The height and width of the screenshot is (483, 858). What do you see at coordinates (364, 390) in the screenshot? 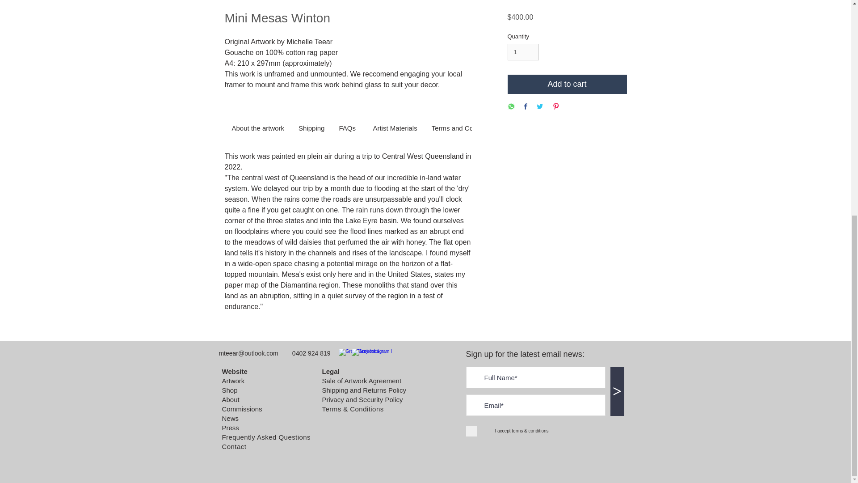
I see `Shipping and Returns Policy` at bounding box center [364, 390].